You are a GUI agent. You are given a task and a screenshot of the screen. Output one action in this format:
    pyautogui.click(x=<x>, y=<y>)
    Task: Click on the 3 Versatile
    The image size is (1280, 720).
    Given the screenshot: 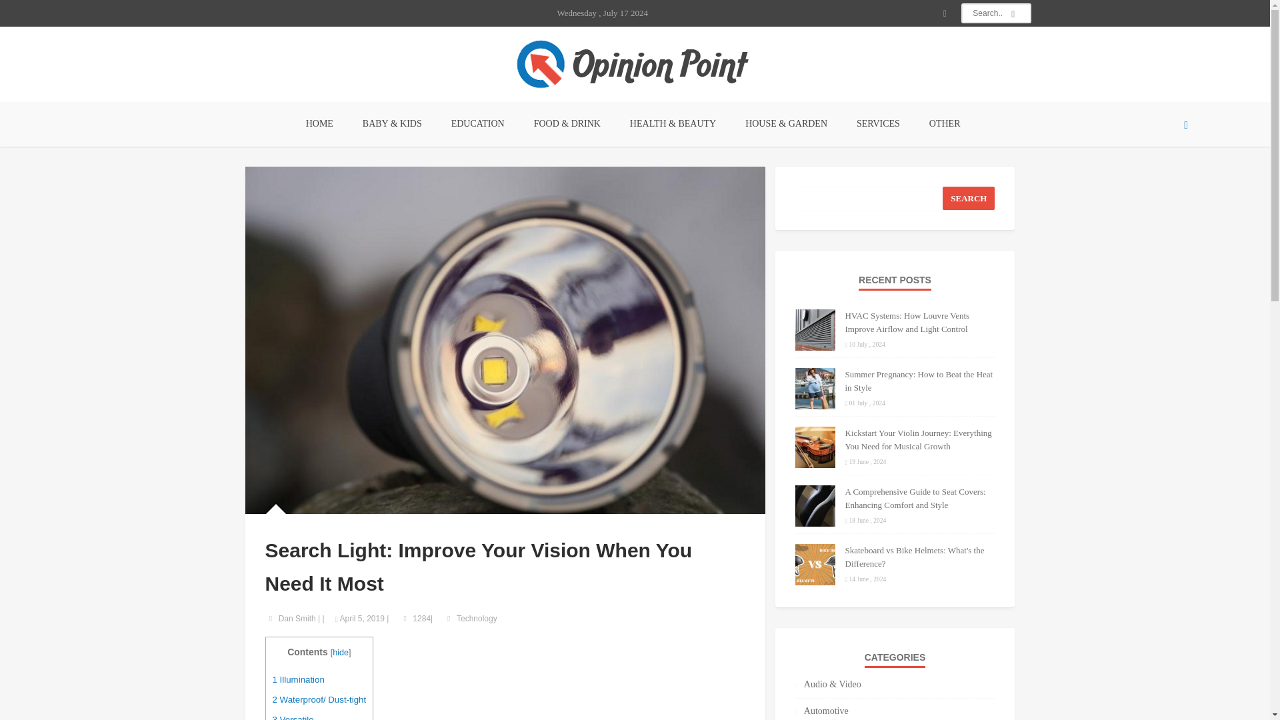 What is the action you would take?
    pyautogui.click(x=292, y=717)
    